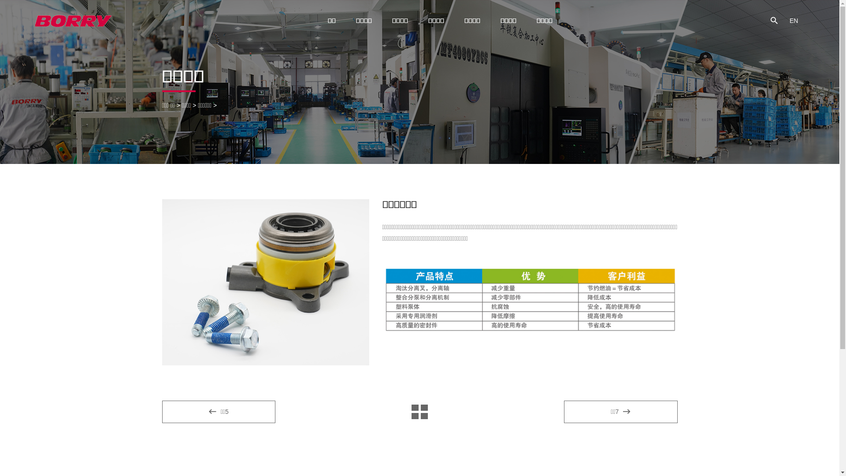  Describe the element at coordinates (794, 21) in the screenshot. I see `EN` at that location.